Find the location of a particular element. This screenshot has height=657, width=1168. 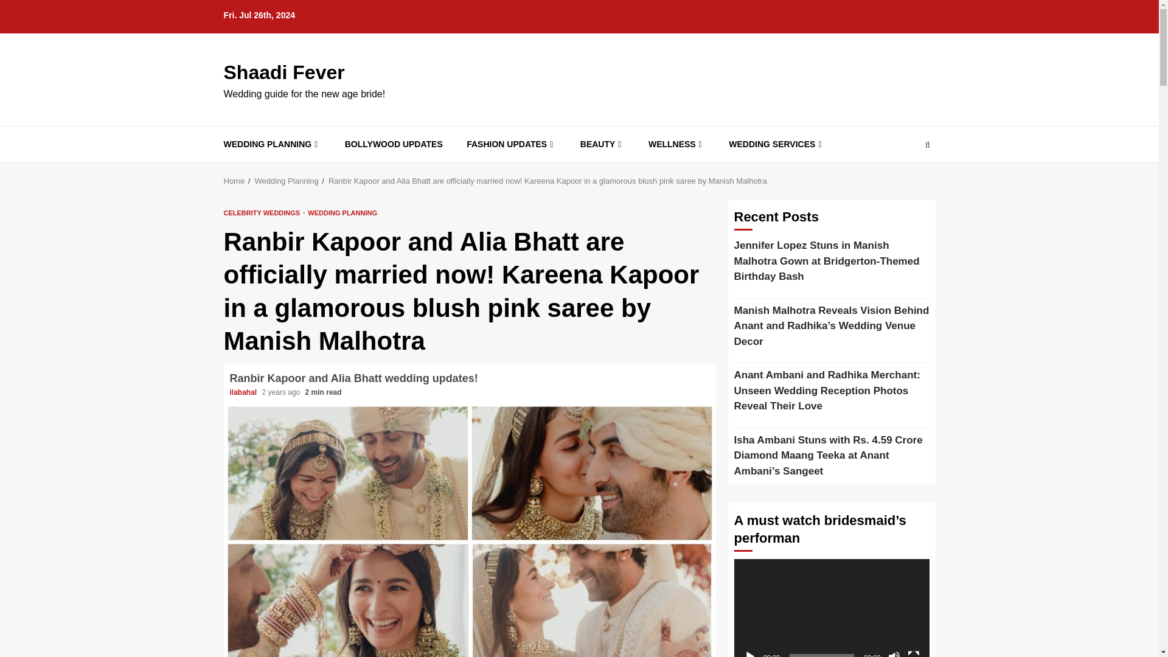

Mute is located at coordinates (894, 654).